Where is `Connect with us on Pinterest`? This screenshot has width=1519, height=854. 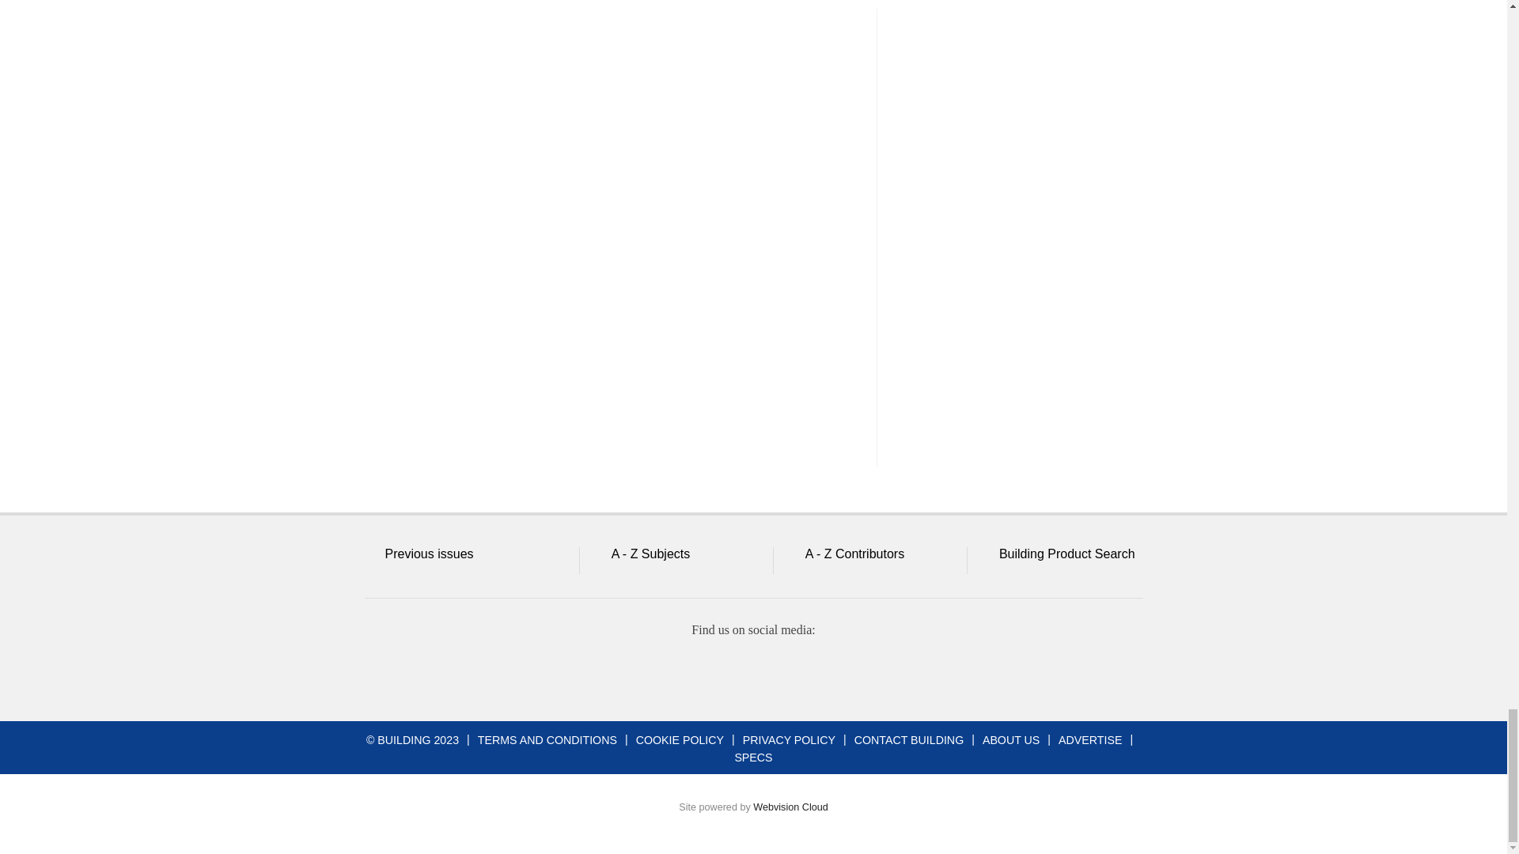
Connect with us on Pinterest is located at coordinates (866, 672).